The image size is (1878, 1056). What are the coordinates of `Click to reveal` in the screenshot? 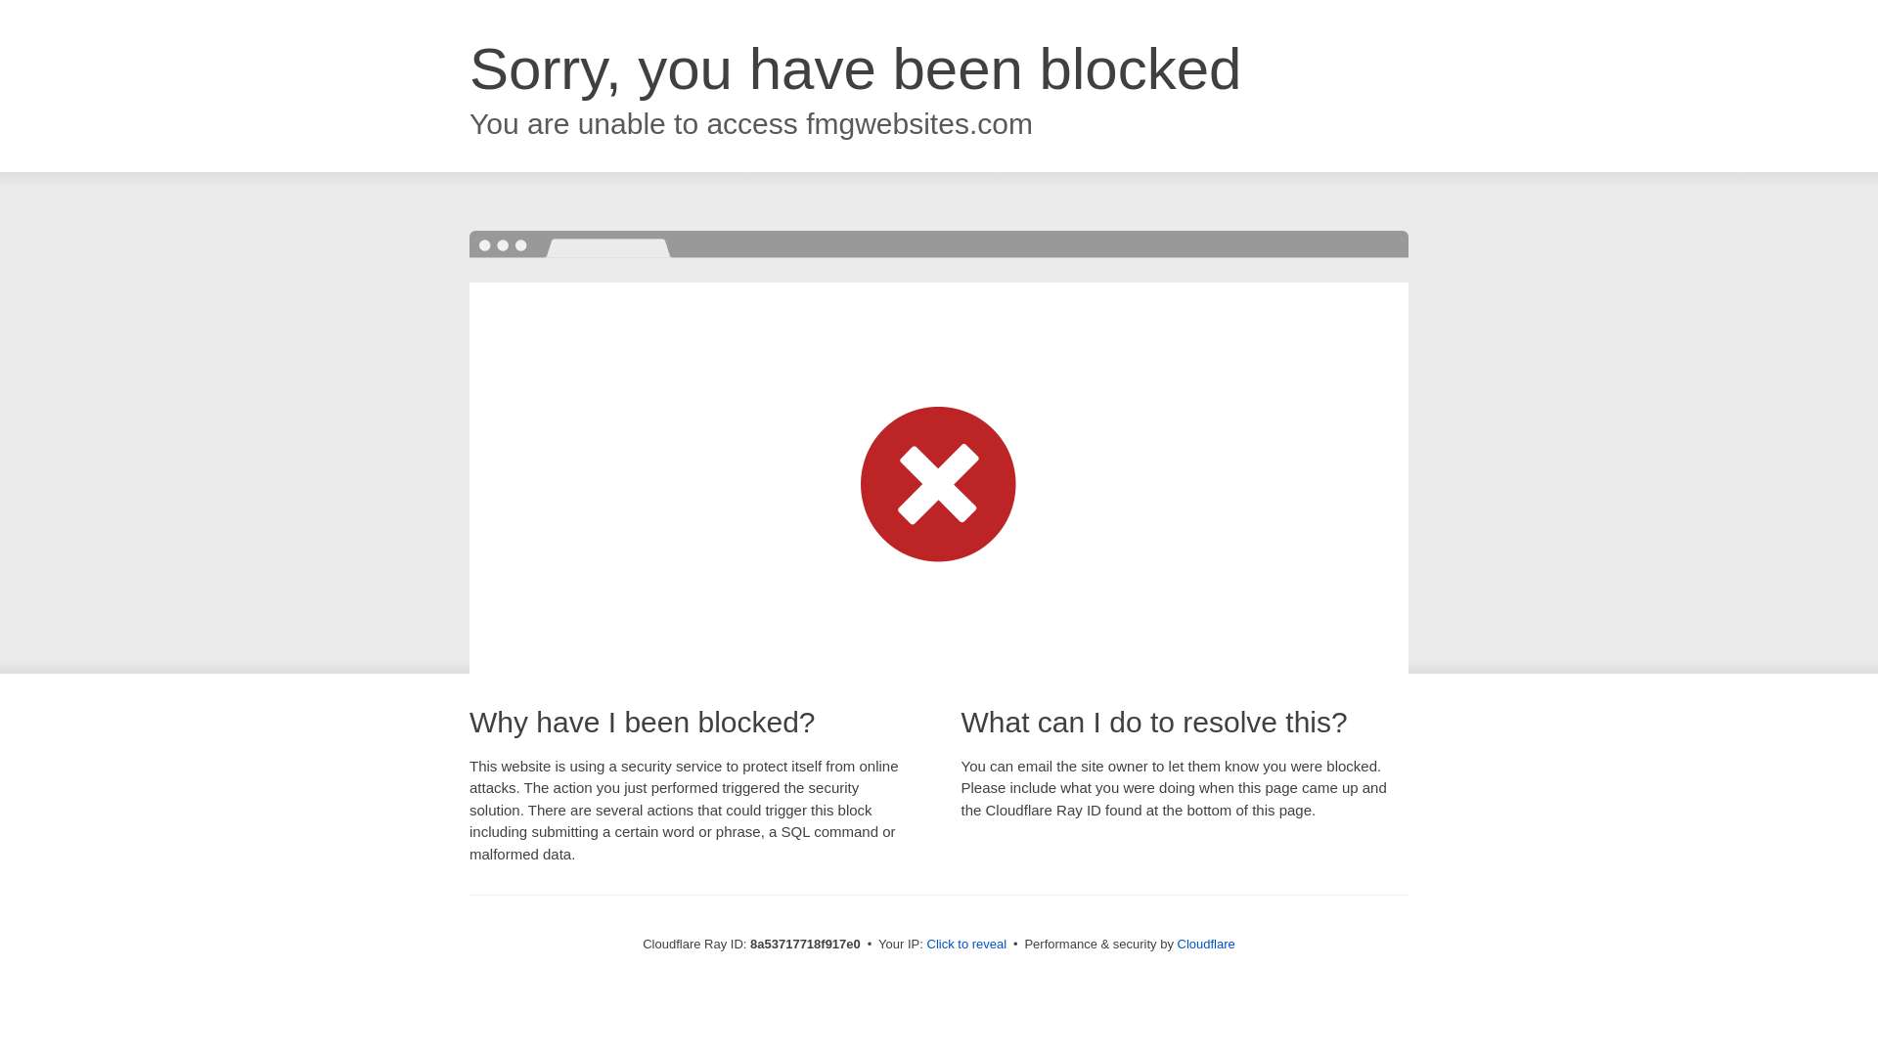 It's located at (966, 945).